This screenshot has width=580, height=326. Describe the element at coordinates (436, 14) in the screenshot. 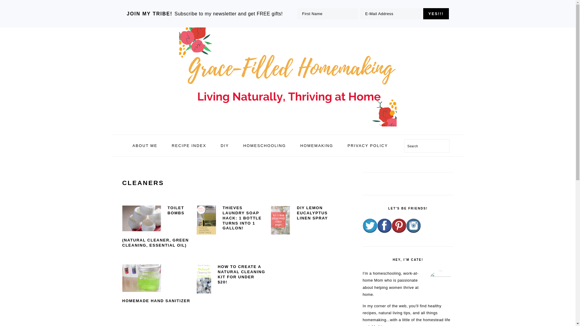

I see `Yes!!!` at that location.